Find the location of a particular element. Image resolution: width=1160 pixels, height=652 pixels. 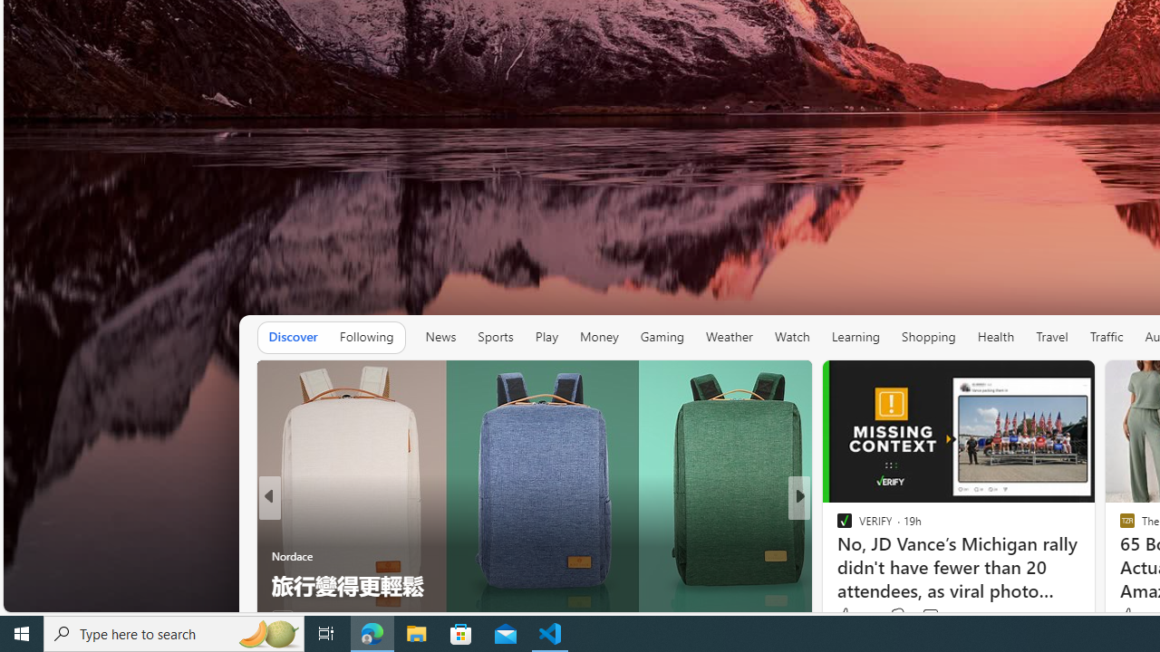

MetroOpinion is located at coordinates (863, 556).